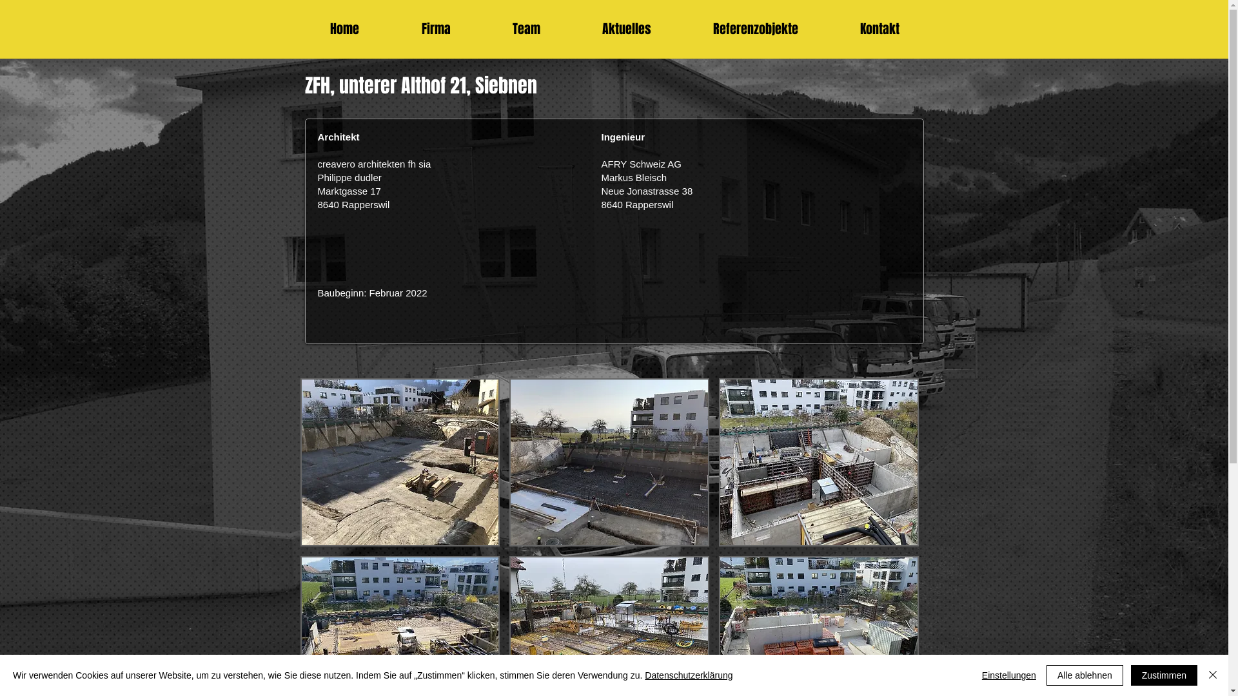 This screenshot has width=1238, height=696. What do you see at coordinates (436, 30) in the screenshot?
I see `Firma` at bounding box center [436, 30].